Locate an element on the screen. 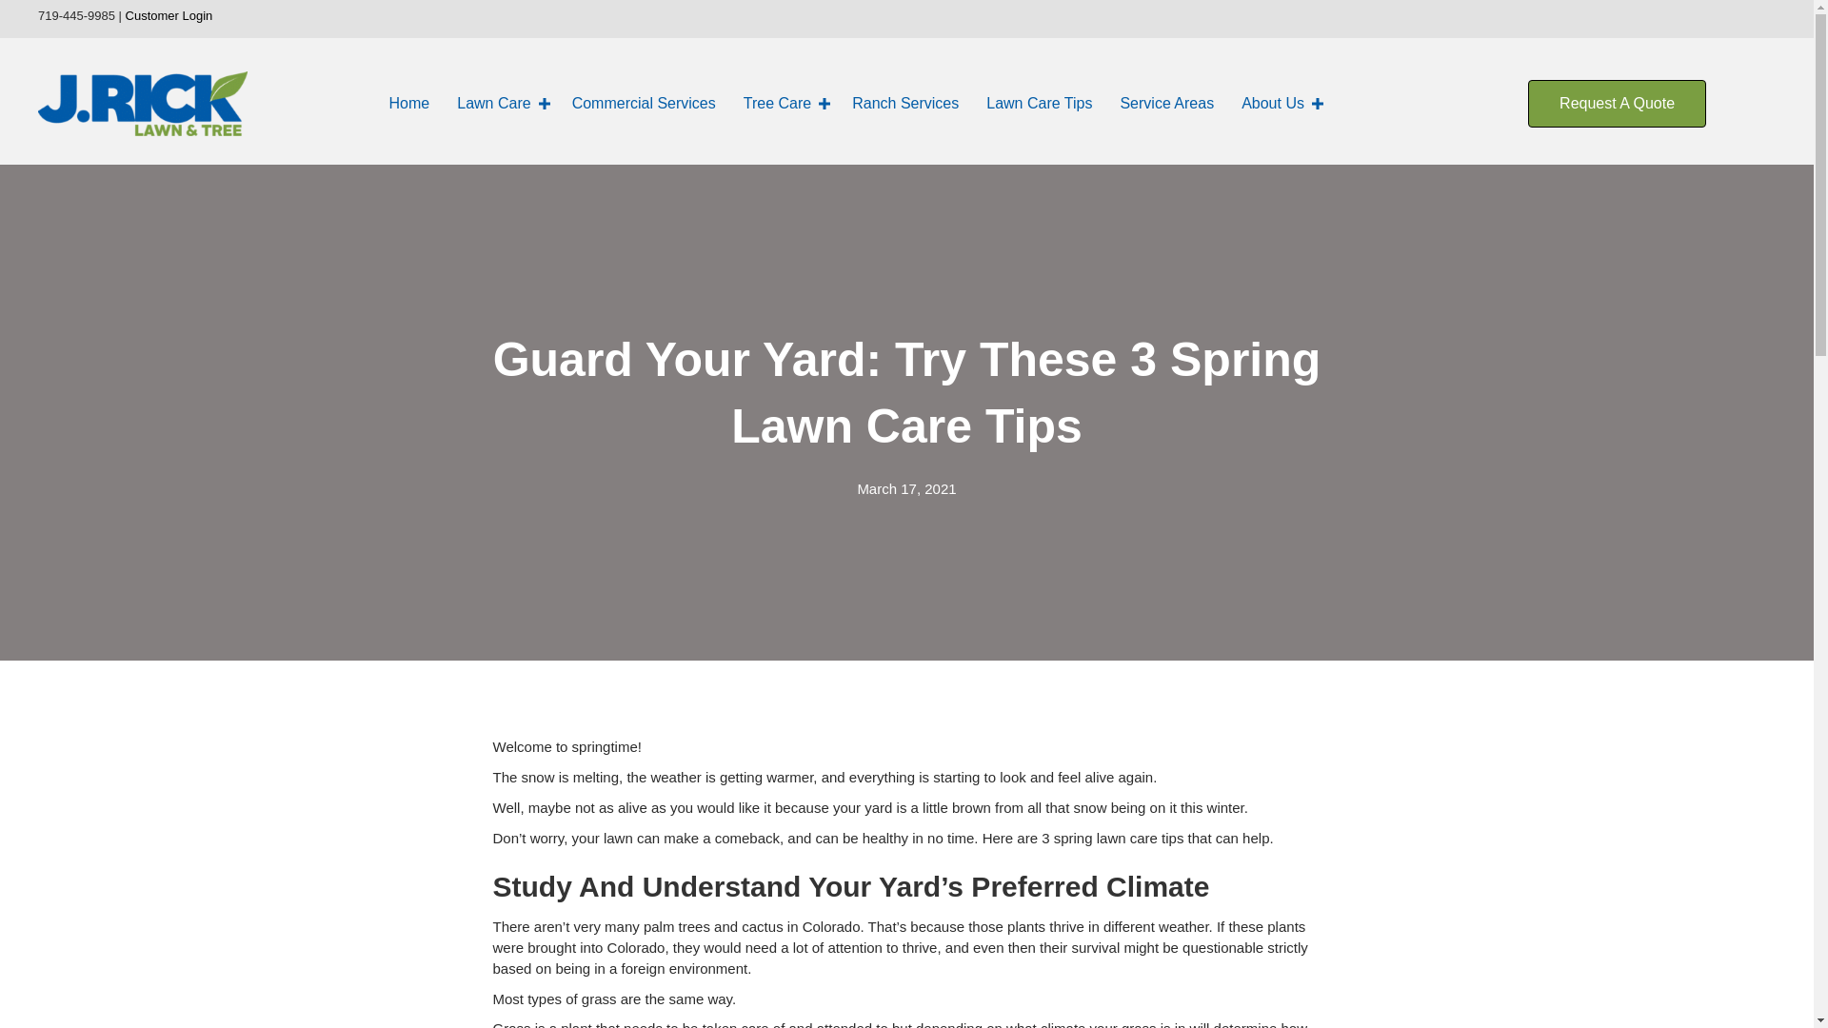  Customer Login is located at coordinates (169, 15).